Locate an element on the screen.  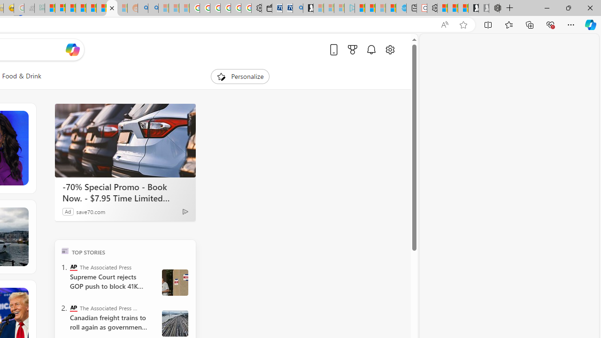
Kinda Frugal - MSN is located at coordinates (101, 8).